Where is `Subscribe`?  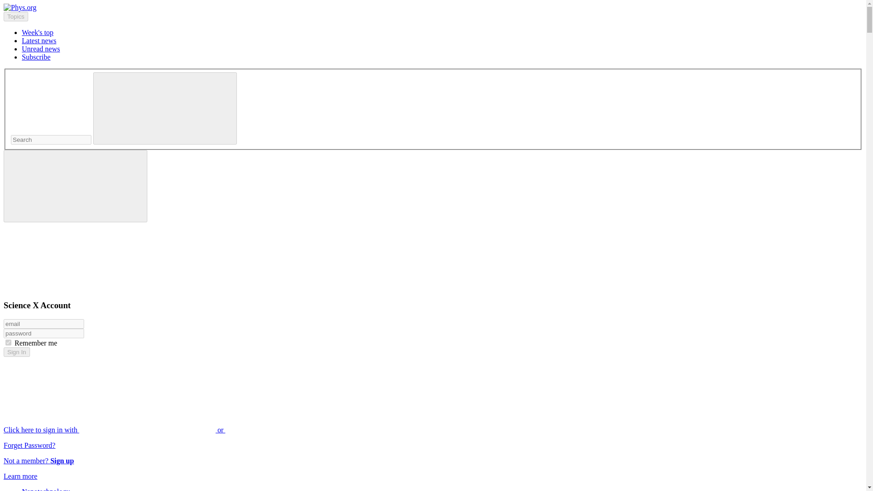
Subscribe is located at coordinates (36, 56).